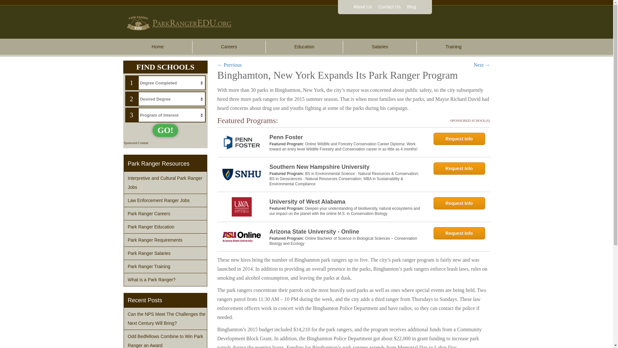 The width and height of the screenshot is (618, 348). What do you see at coordinates (459, 203) in the screenshot?
I see `Request Info` at bounding box center [459, 203].